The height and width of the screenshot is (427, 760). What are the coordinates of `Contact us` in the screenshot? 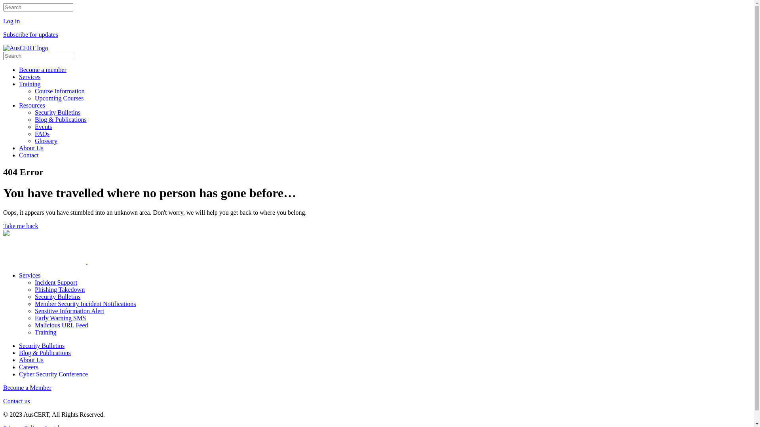 It's located at (377, 401).